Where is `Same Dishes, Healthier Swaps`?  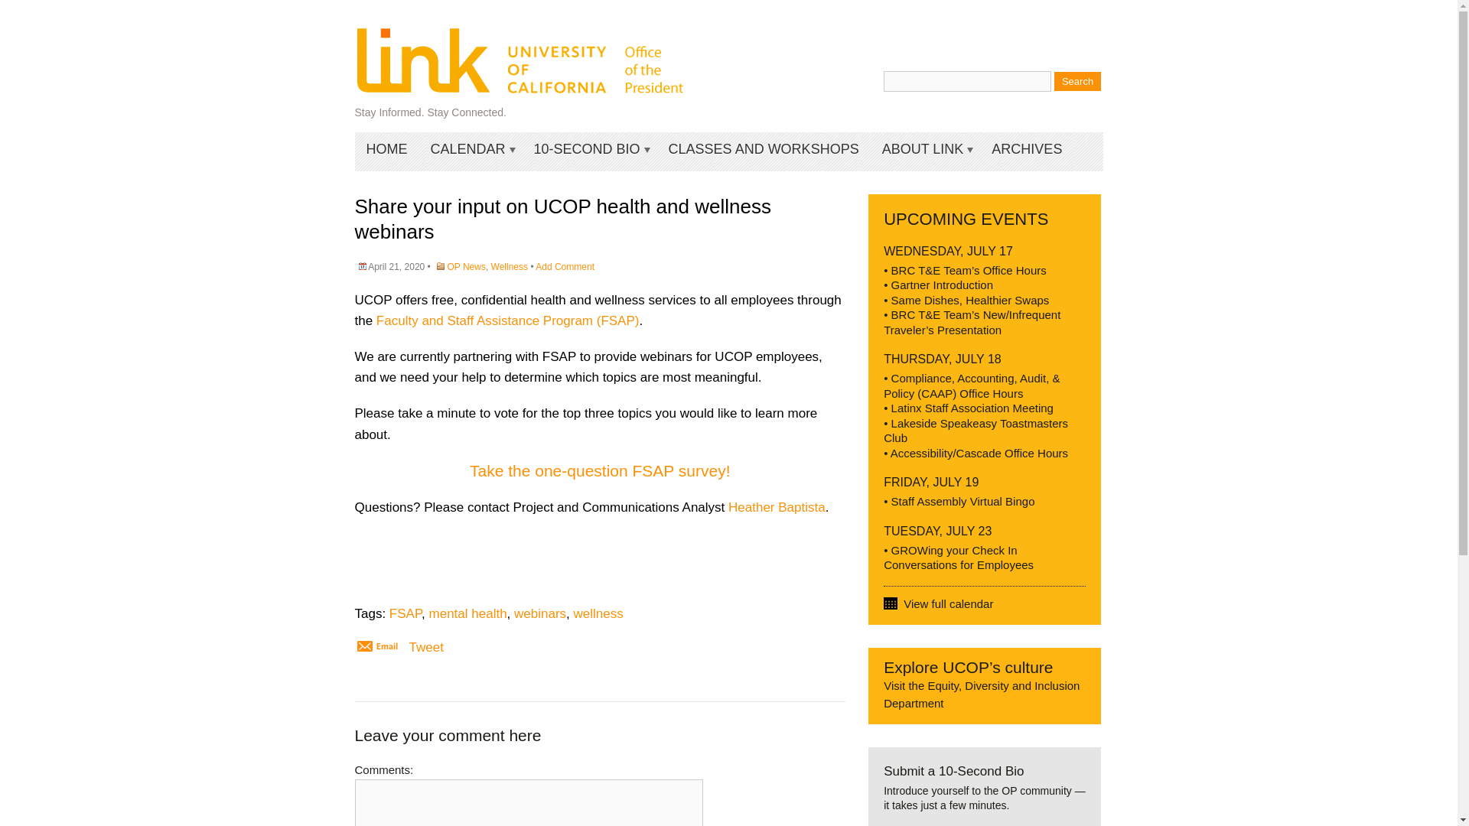
Same Dishes, Healthier Swaps is located at coordinates (970, 300).